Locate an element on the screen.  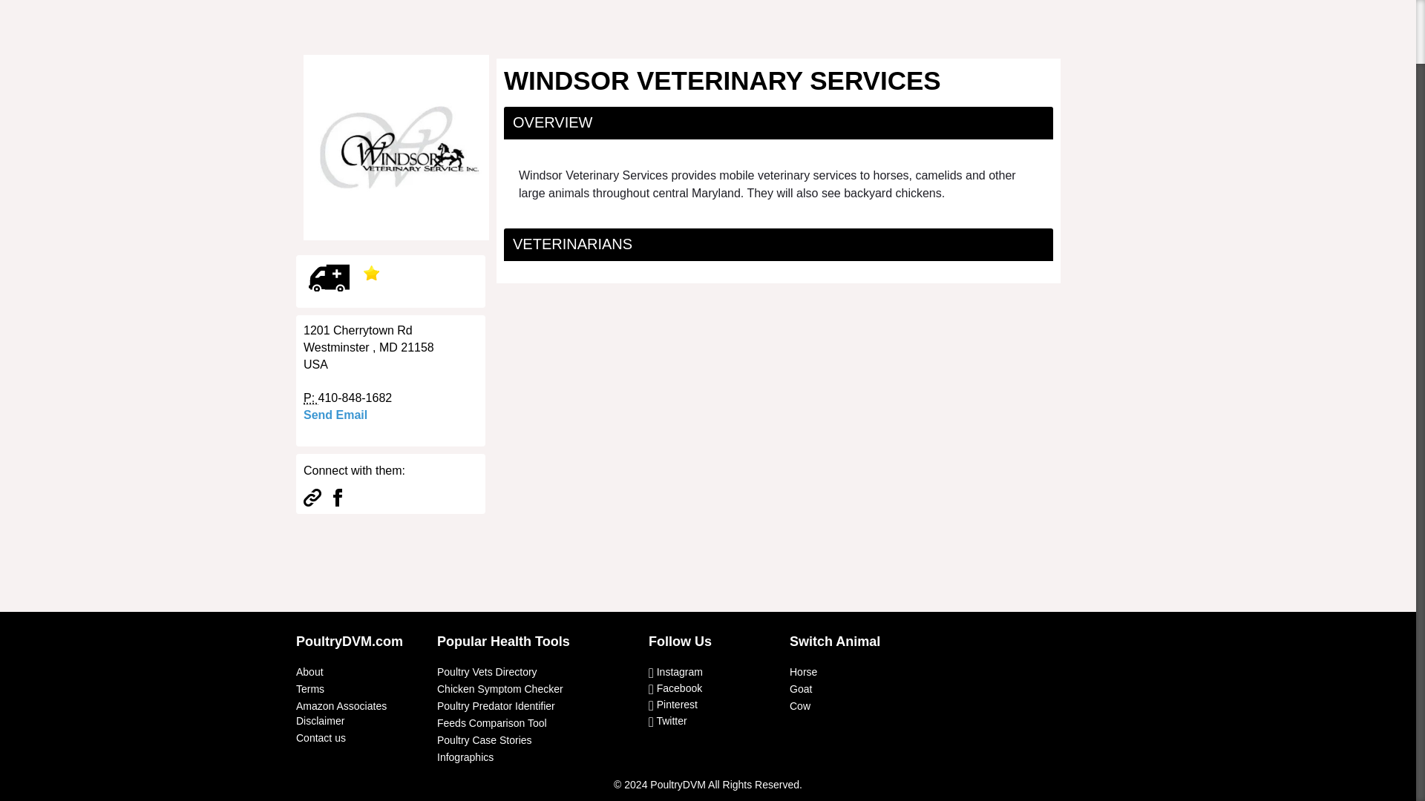
Send Email is located at coordinates (335, 415).